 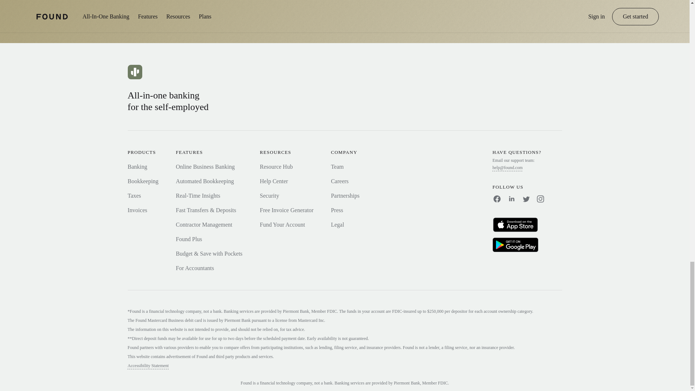 What do you see at coordinates (189, 239) in the screenshot?
I see `Found Plus` at bounding box center [189, 239].